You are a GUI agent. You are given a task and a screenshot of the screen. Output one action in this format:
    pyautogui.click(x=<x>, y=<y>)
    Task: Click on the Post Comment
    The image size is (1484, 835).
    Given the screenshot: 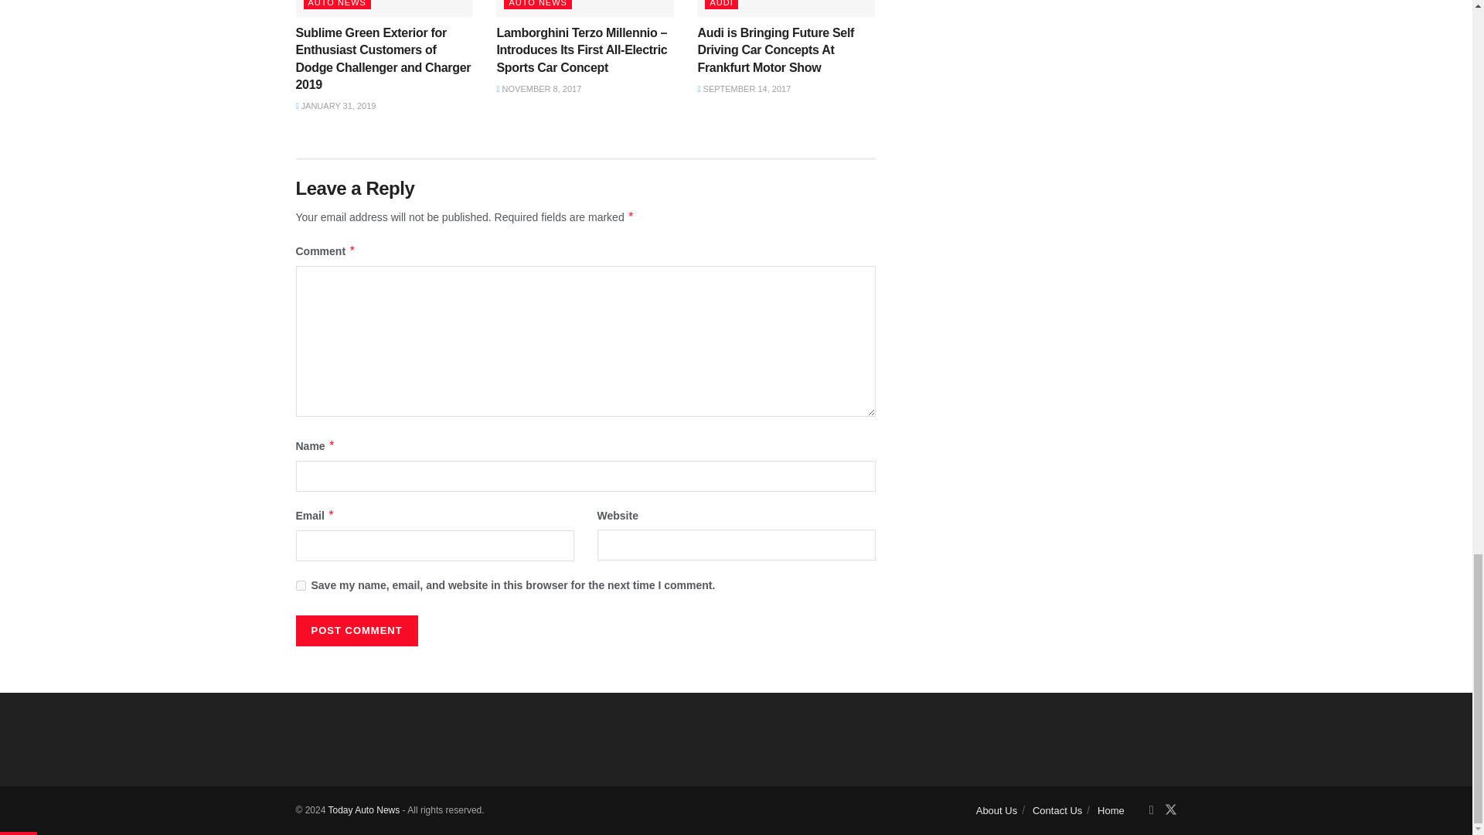 What is the action you would take?
    pyautogui.click(x=356, y=630)
    